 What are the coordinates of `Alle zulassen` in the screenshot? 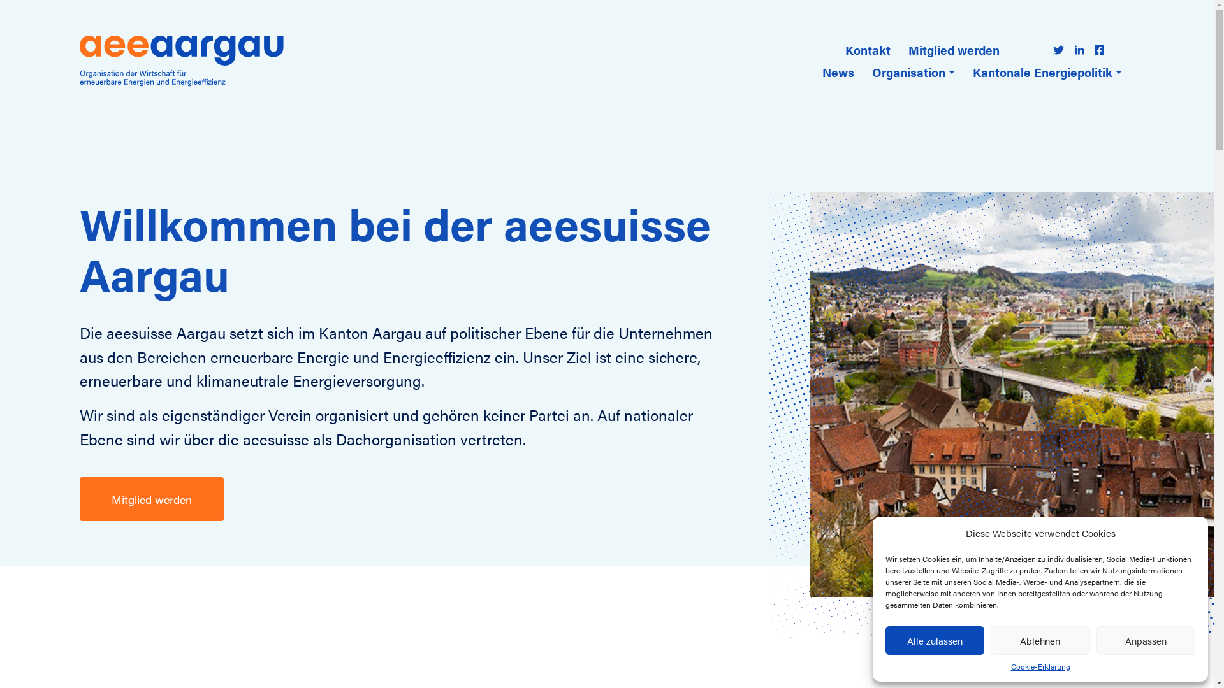 It's located at (935, 641).